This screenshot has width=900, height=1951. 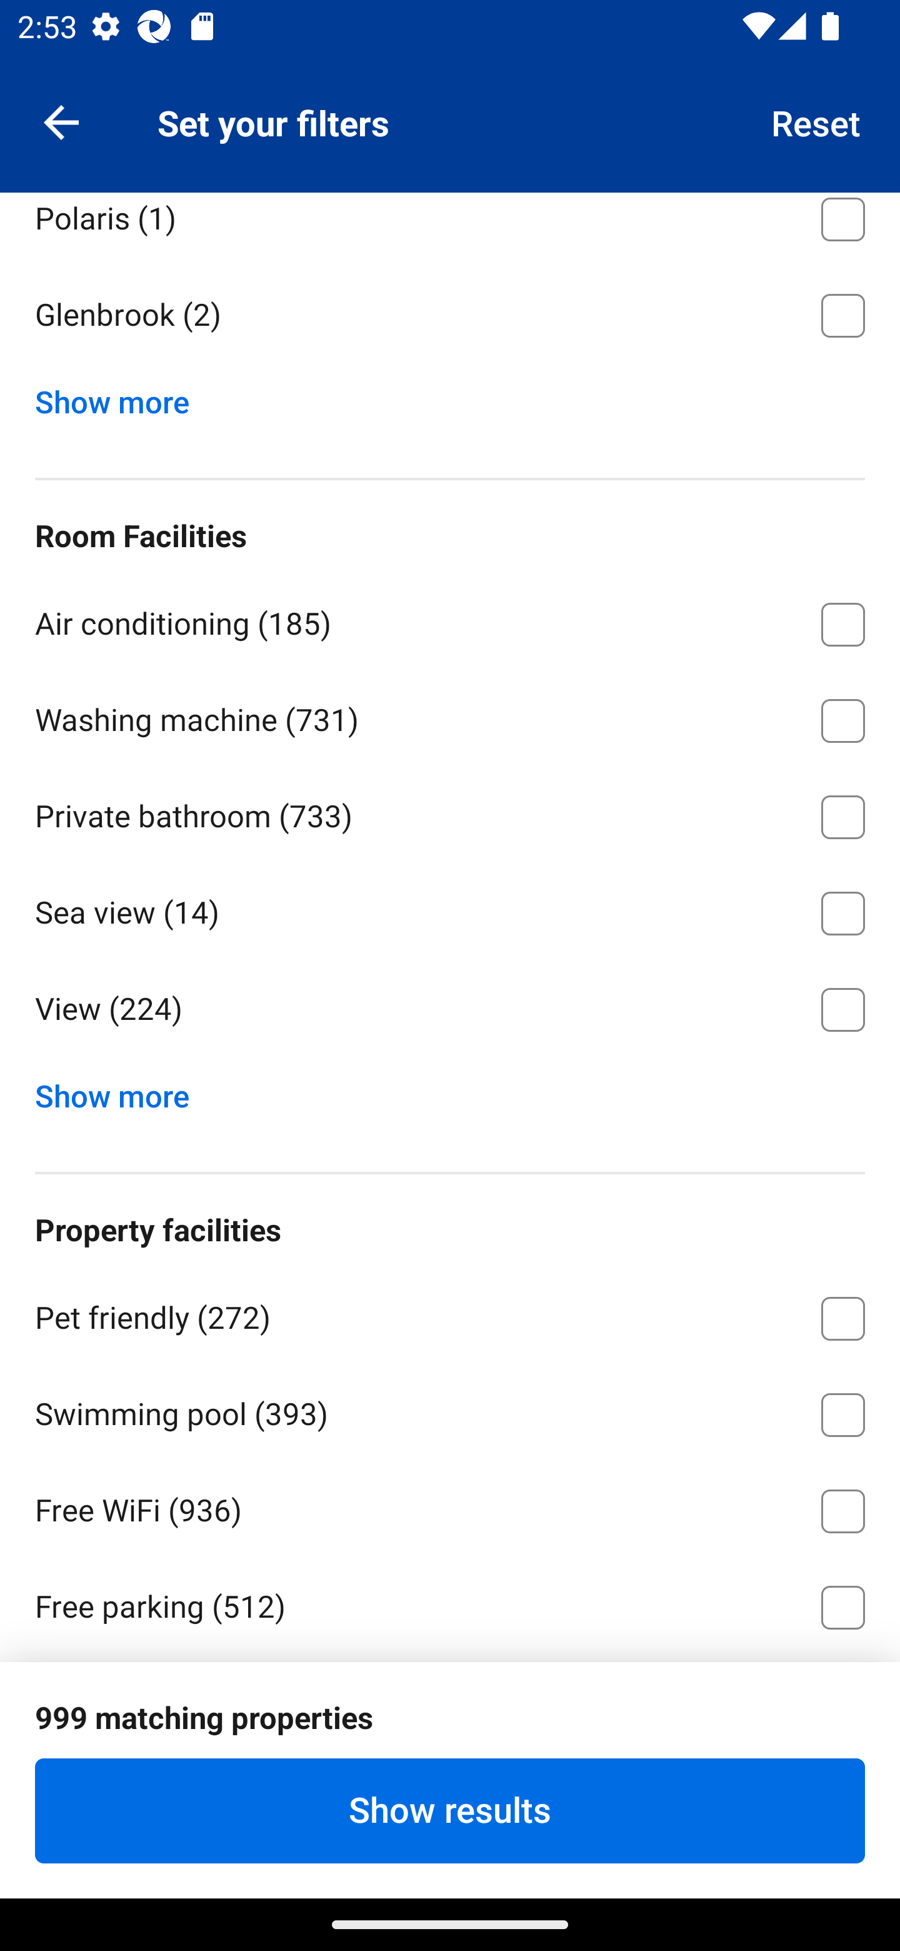 I want to click on View ⁦(224), so click(x=450, y=1011).